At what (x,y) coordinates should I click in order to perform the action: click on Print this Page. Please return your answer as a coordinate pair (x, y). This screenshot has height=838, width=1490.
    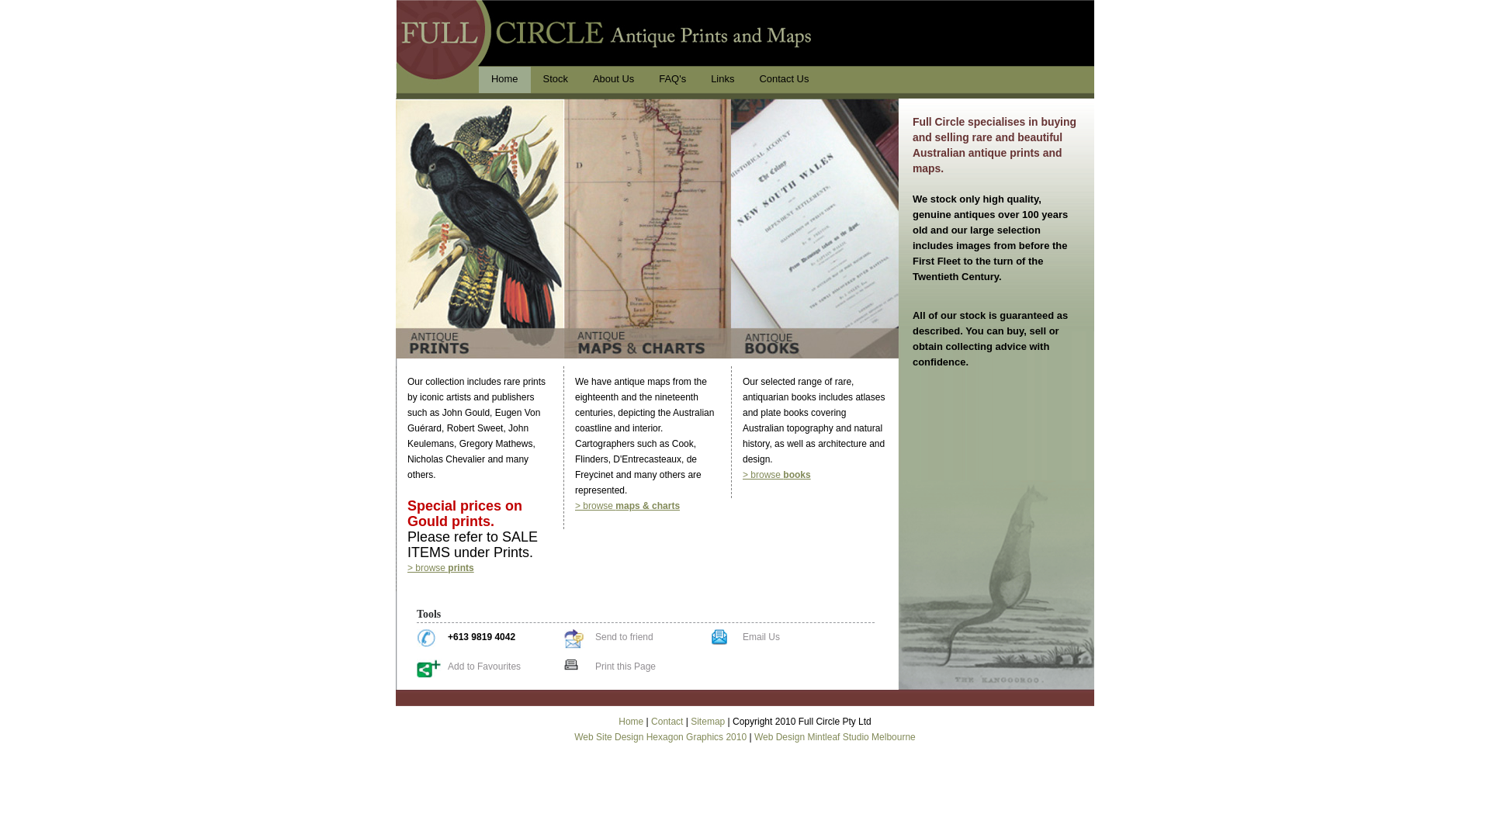
    Looking at the image, I should click on (625, 667).